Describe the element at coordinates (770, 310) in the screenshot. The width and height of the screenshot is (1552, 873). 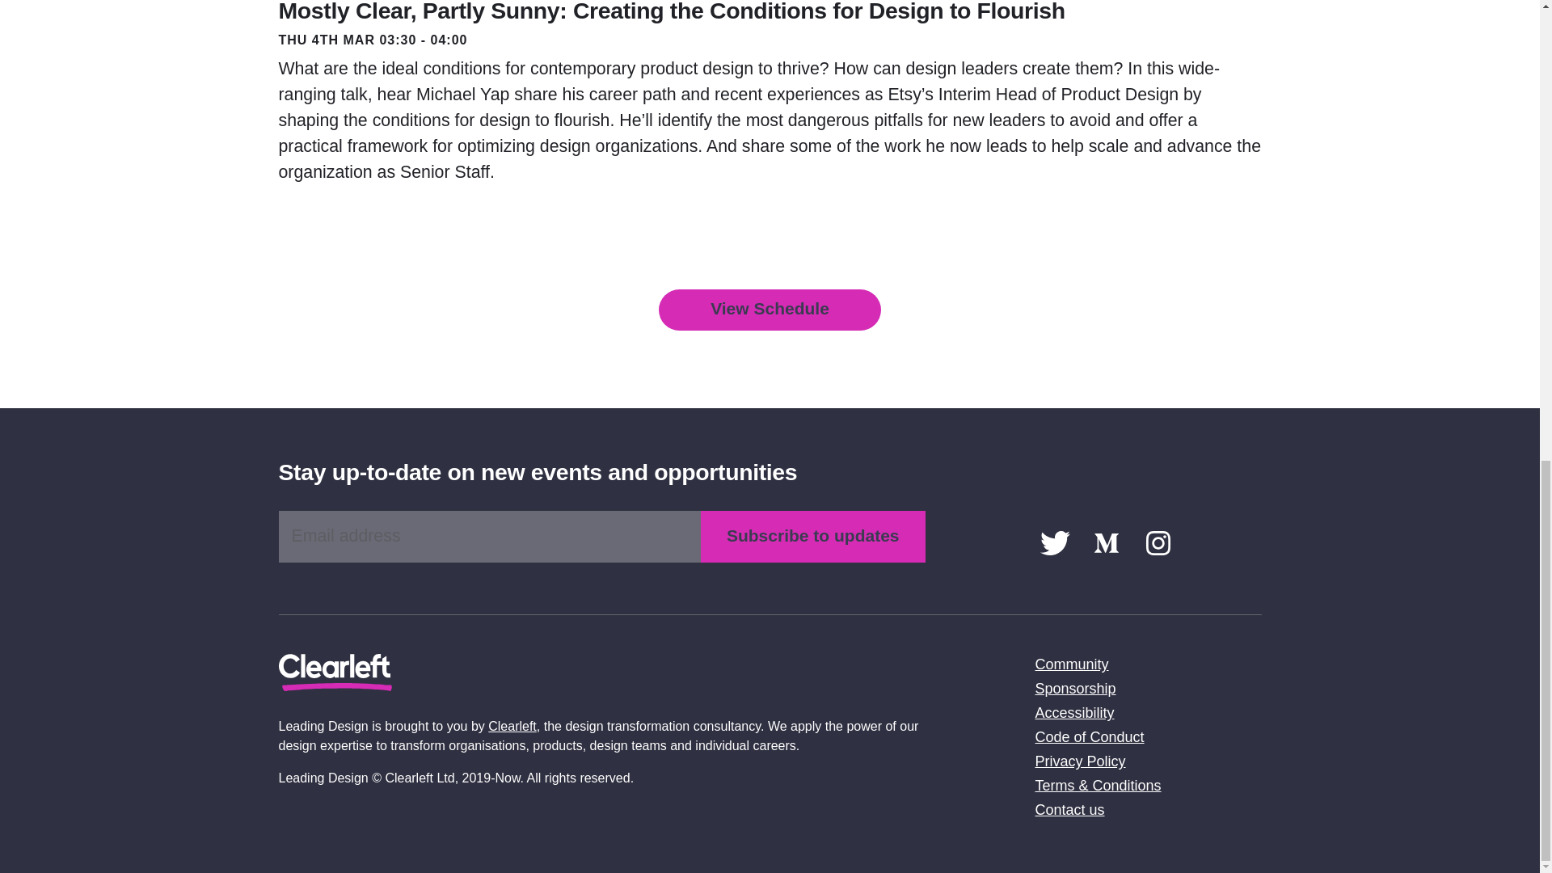
I see `View Schedule` at that location.